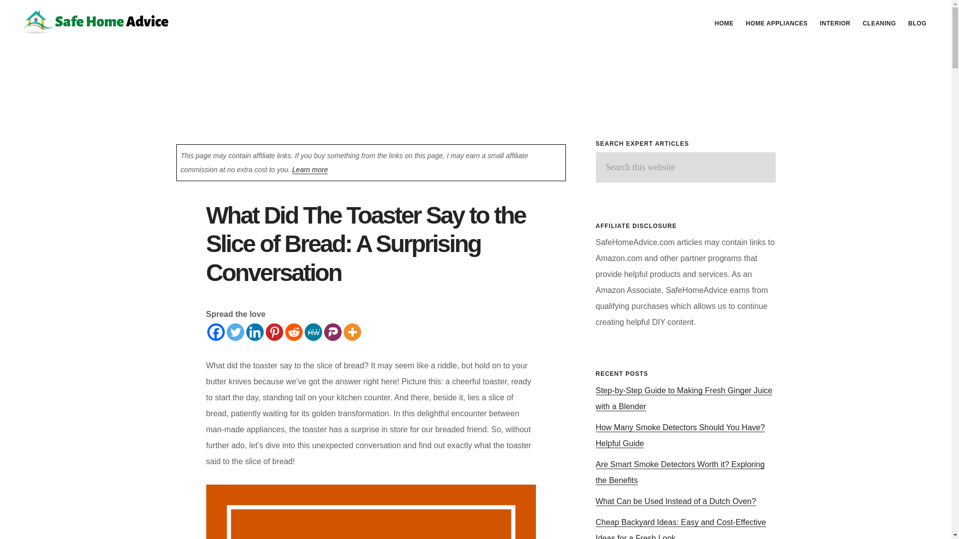 The width and height of the screenshot is (959, 539). Describe the element at coordinates (352, 332) in the screenshot. I see `More` at that location.